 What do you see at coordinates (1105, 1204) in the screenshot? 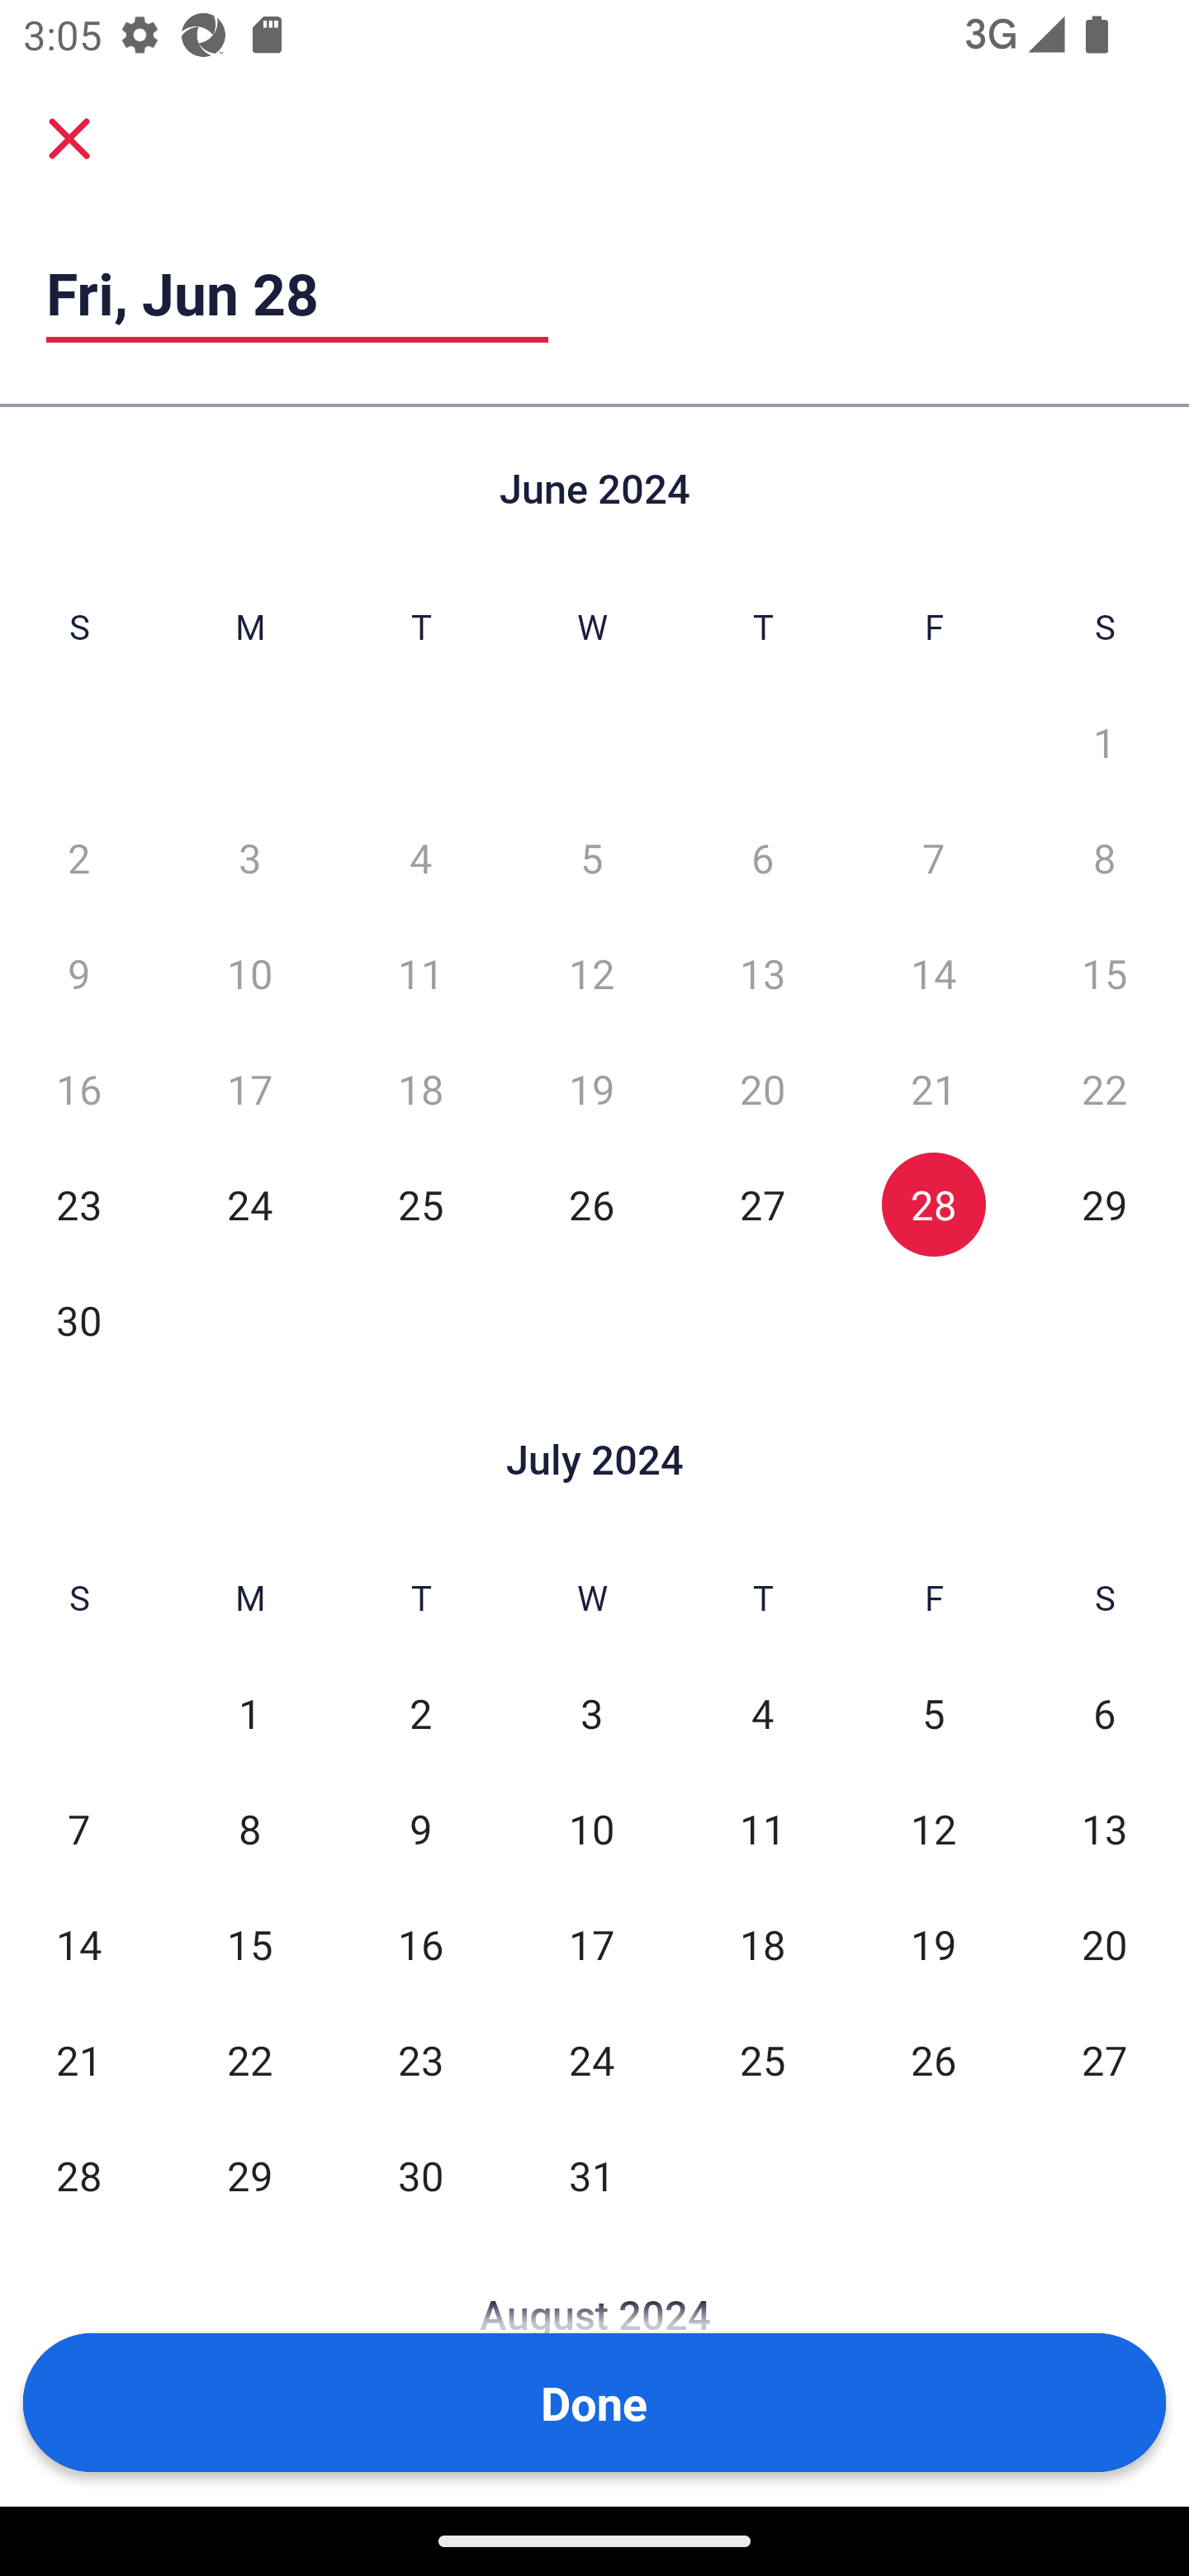
I see `29 Sat, Jun 29, Not Selected` at bounding box center [1105, 1204].